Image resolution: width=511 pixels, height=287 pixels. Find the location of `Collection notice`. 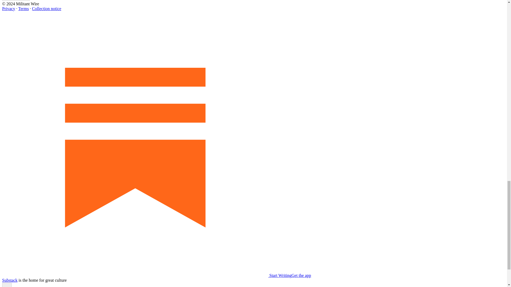

Collection notice is located at coordinates (46, 9).